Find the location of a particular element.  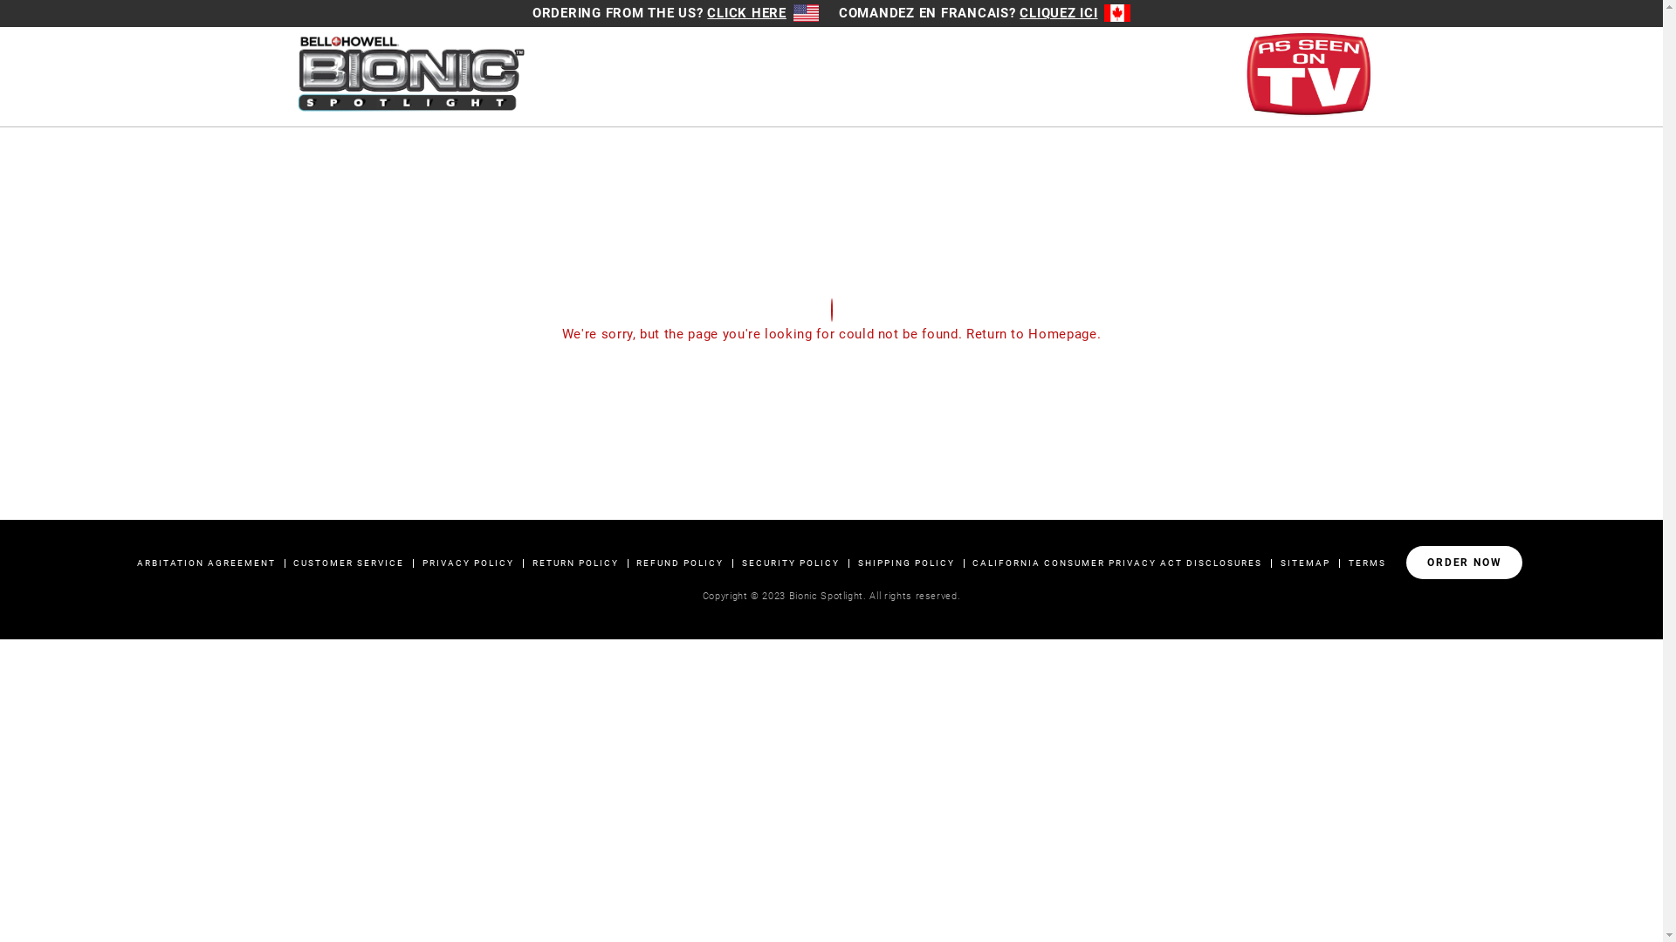

SECURITY POLICY is located at coordinates (791, 563).